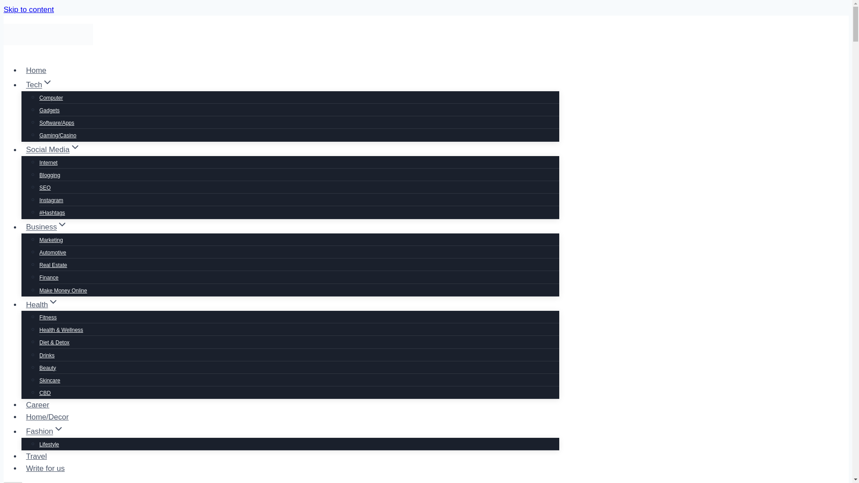 The width and height of the screenshot is (859, 483). What do you see at coordinates (47, 356) in the screenshot?
I see `Drinks` at bounding box center [47, 356].